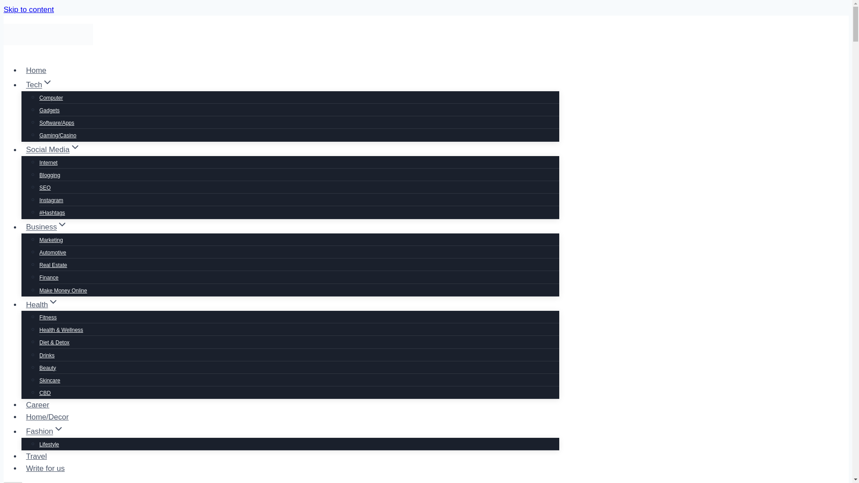 The width and height of the screenshot is (859, 483). What do you see at coordinates (47, 356) in the screenshot?
I see `Drinks` at bounding box center [47, 356].